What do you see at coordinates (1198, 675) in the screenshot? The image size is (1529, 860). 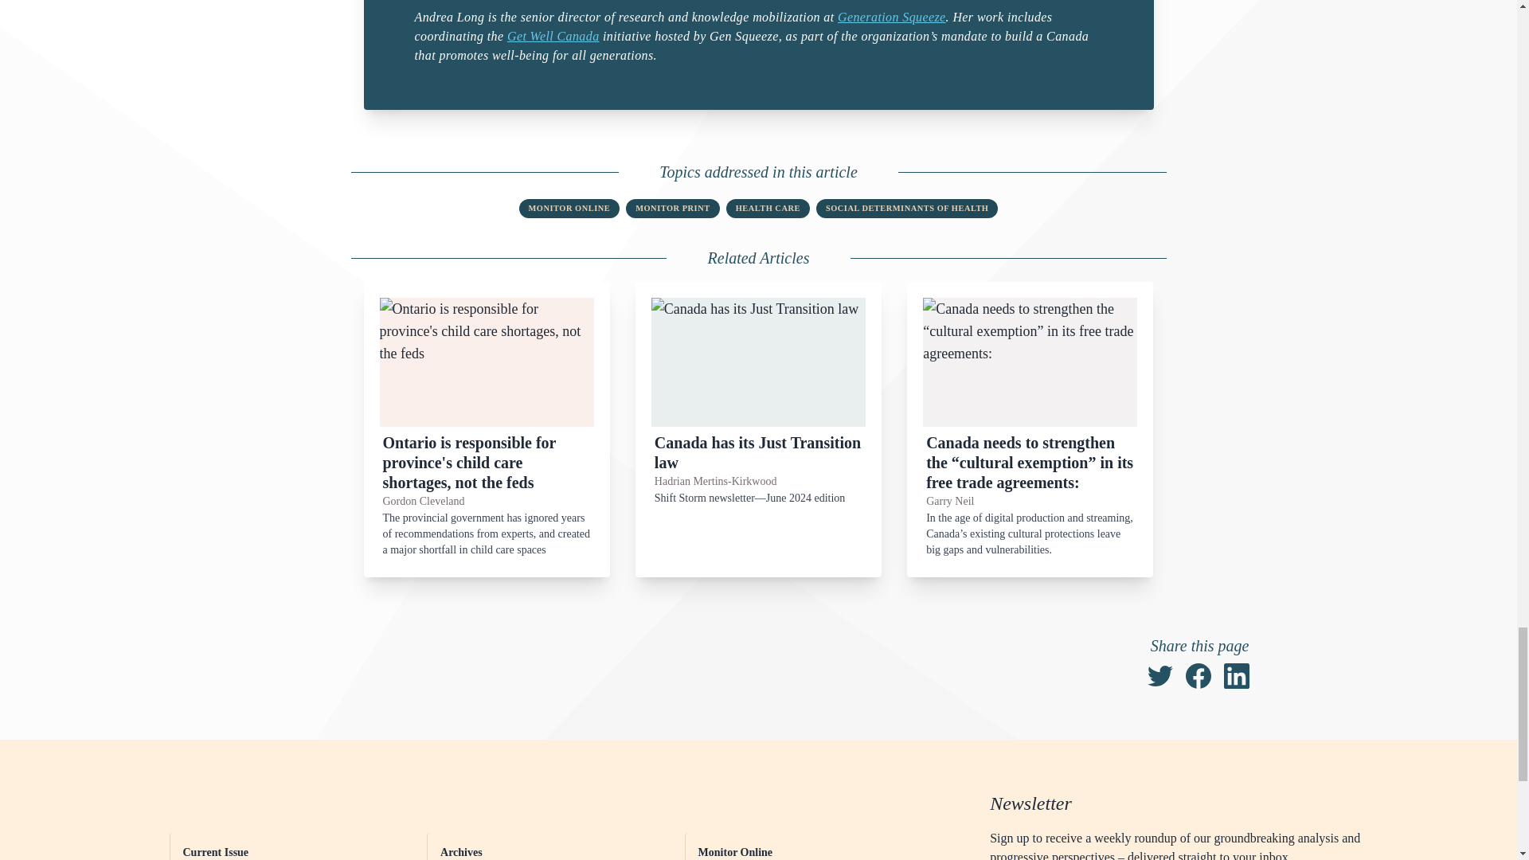 I see `Share on Facebook` at bounding box center [1198, 675].